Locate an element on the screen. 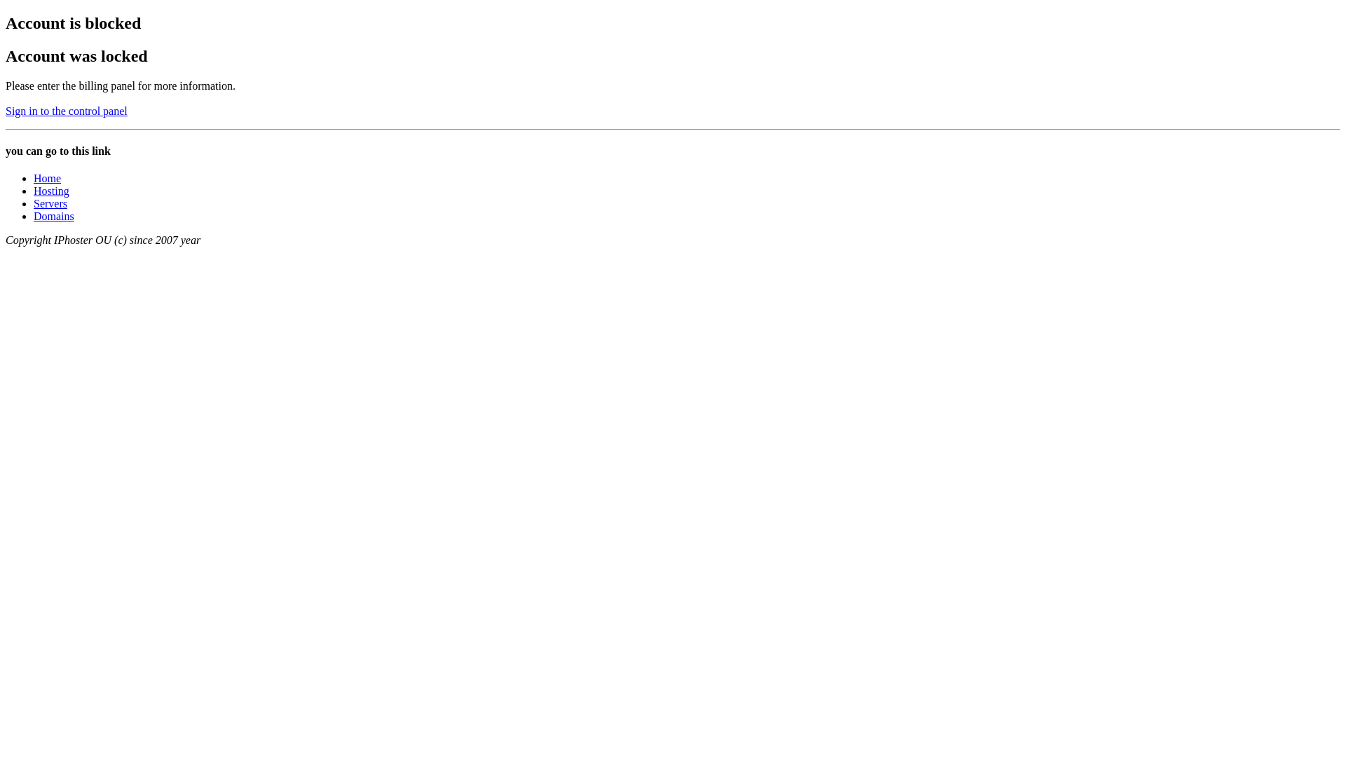 Image resolution: width=1346 pixels, height=757 pixels. Sign in to the control panel is located at coordinates (67, 111).